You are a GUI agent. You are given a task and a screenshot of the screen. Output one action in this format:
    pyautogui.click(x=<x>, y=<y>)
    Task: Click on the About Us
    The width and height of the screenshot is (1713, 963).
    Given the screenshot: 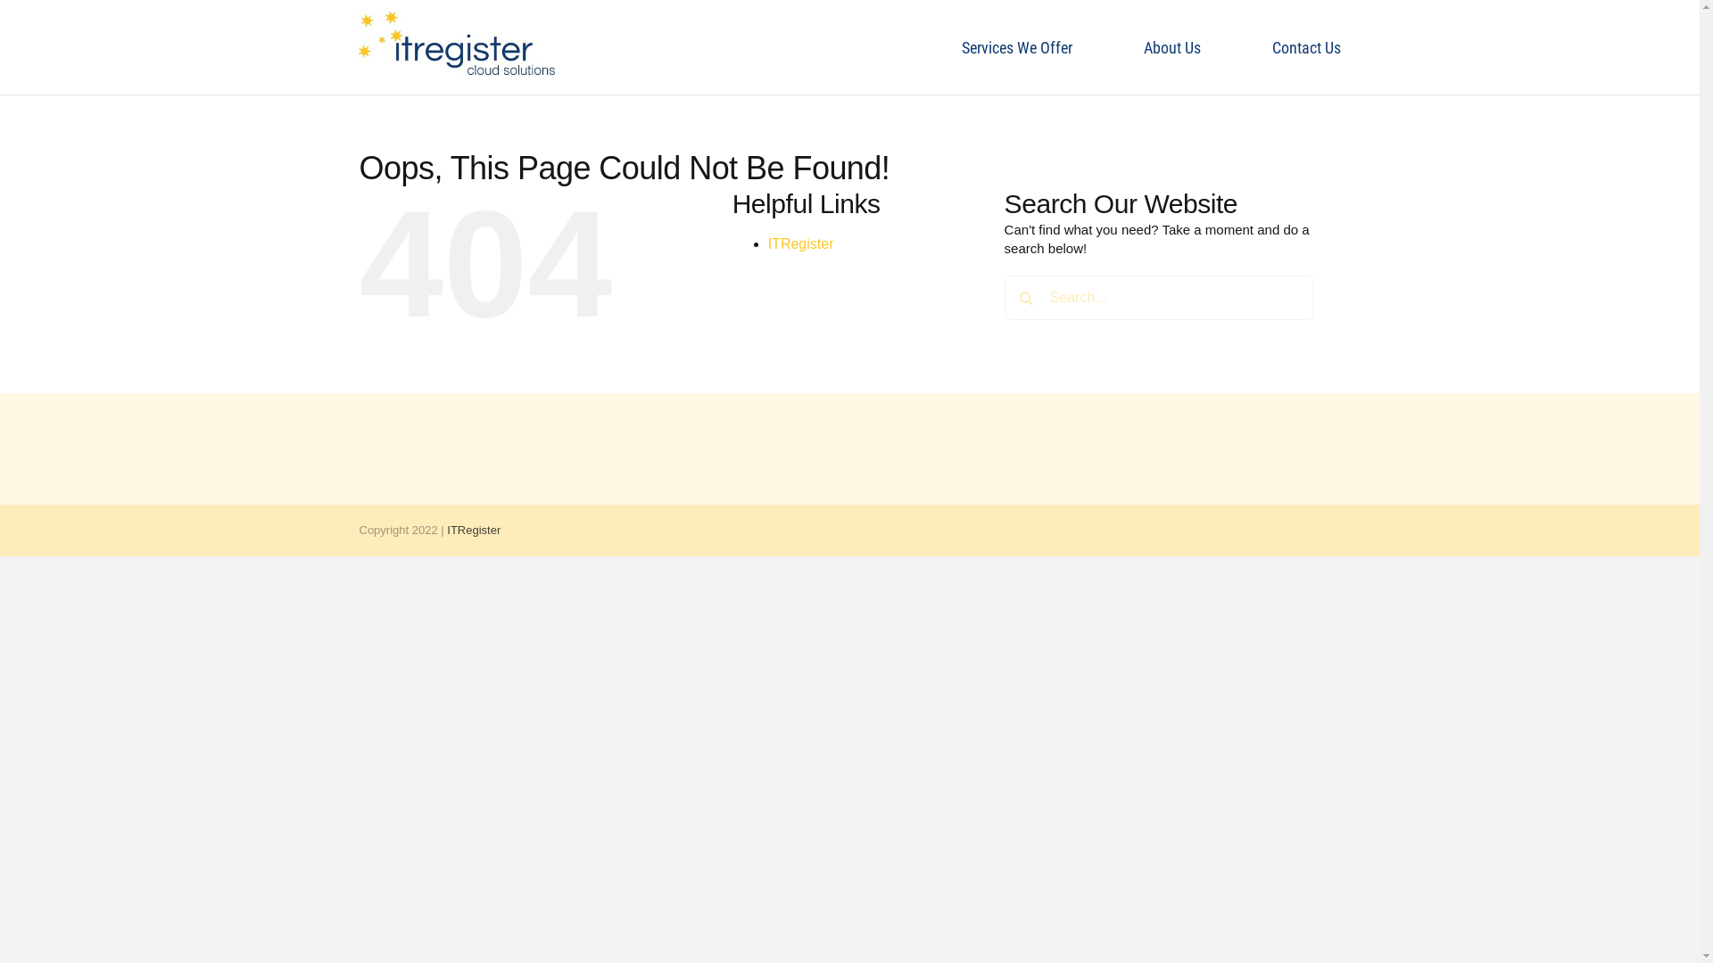 What is the action you would take?
    pyautogui.click(x=1172, y=48)
    